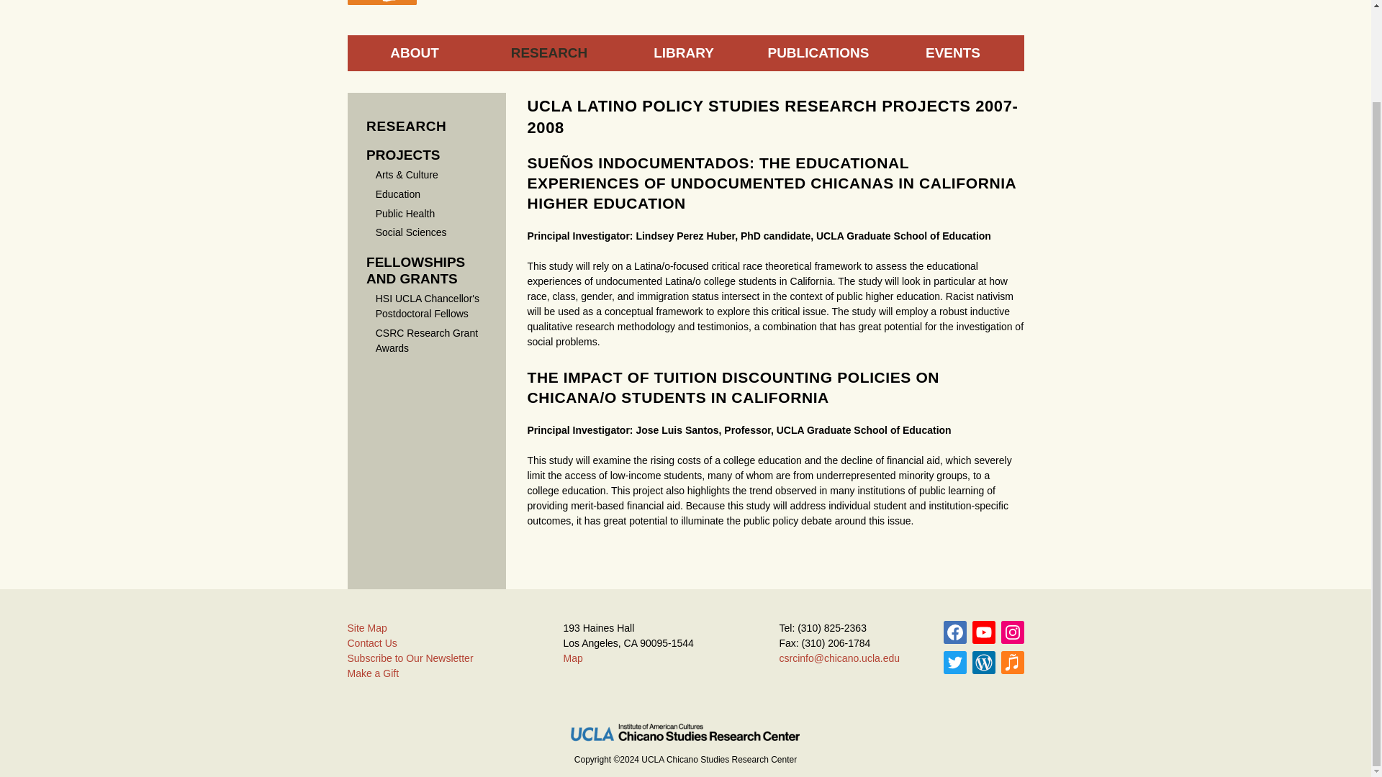 The height and width of the screenshot is (777, 1382). I want to click on FELLOWSHIPS AND GRANTS, so click(415, 271).